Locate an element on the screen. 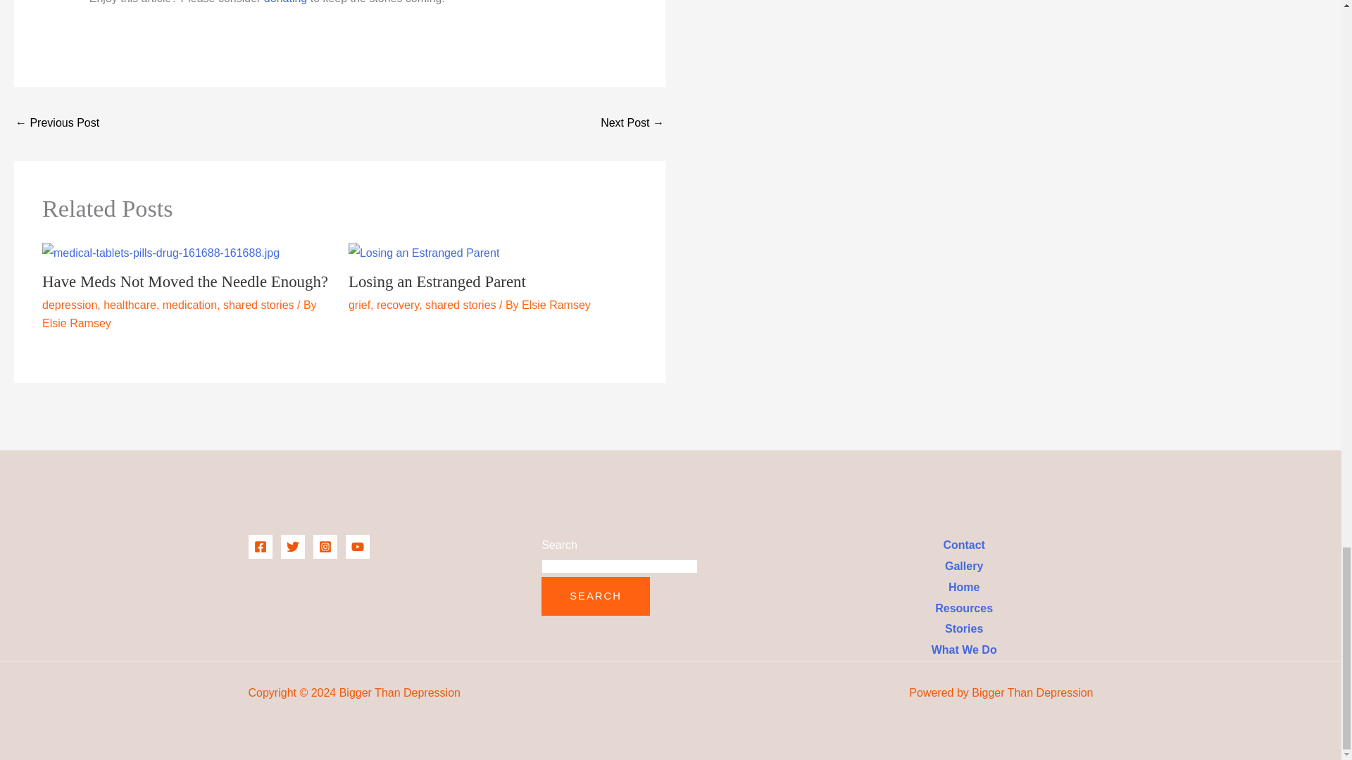 The image size is (1352, 760). Have Meds Not Moved the Needle Enough? is located at coordinates (184, 281).